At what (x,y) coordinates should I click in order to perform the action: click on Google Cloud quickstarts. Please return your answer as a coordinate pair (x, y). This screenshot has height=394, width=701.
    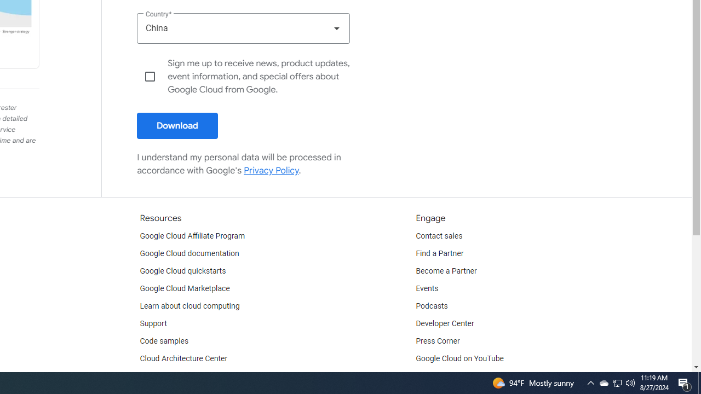
    Looking at the image, I should click on (183, 271).